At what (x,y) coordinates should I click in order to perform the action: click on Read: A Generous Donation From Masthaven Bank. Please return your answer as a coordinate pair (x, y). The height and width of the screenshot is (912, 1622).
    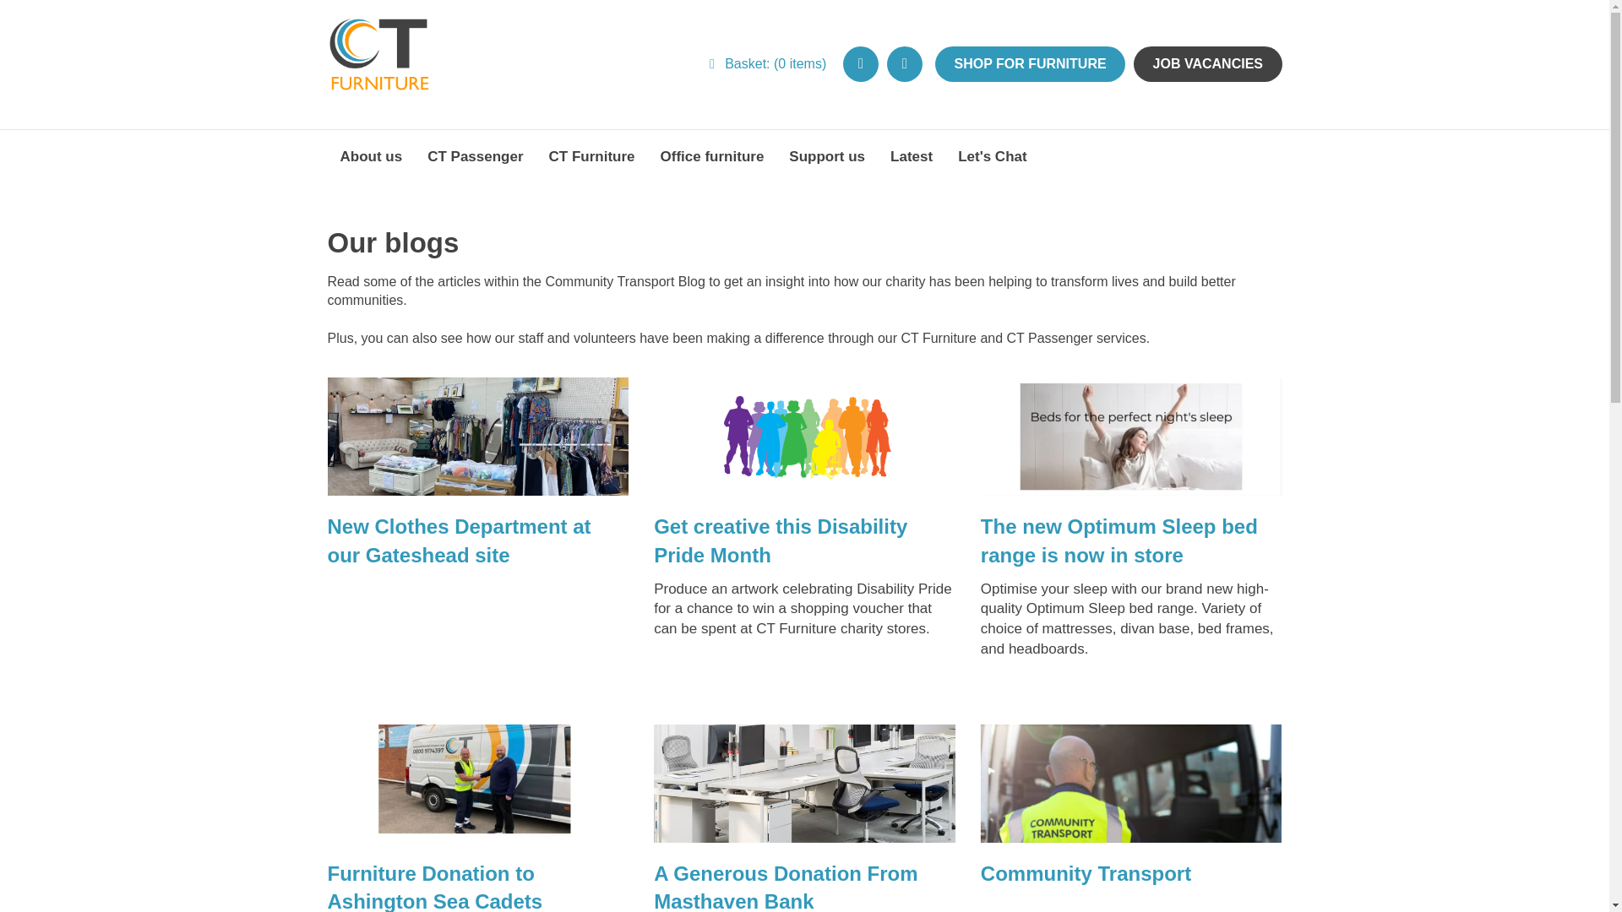
    Looking at the image, I should click on (804, 783).